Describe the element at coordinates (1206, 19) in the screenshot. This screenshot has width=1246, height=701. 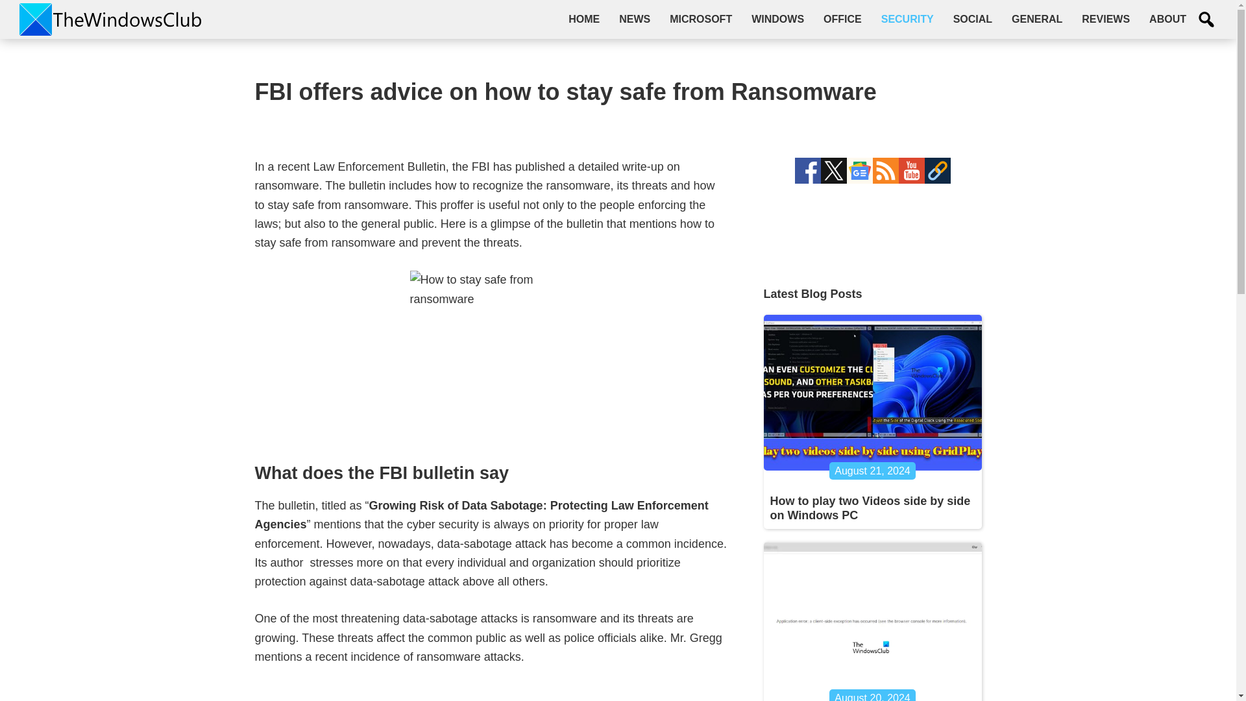
I see `Show Search` at that location.